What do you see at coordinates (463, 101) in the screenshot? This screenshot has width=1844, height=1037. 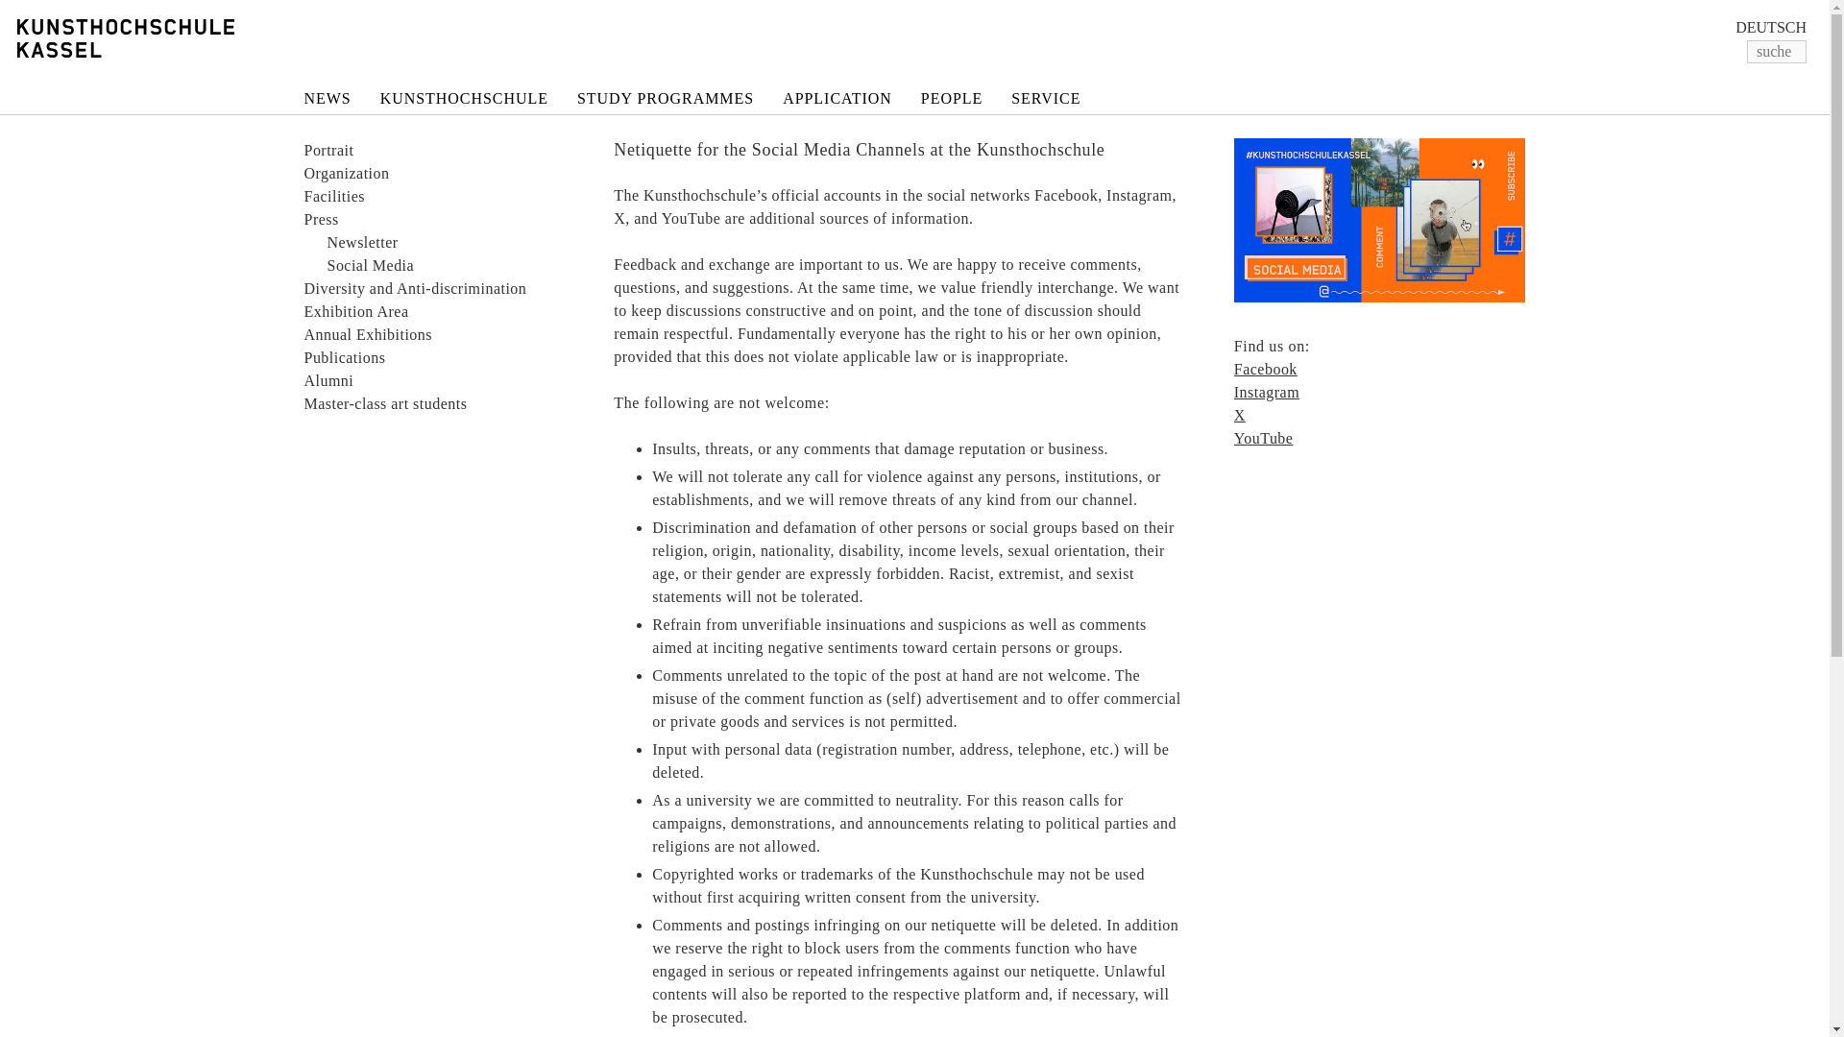 I see `KUNSTHOCHSCHULE` at bounding box center [463, 101].